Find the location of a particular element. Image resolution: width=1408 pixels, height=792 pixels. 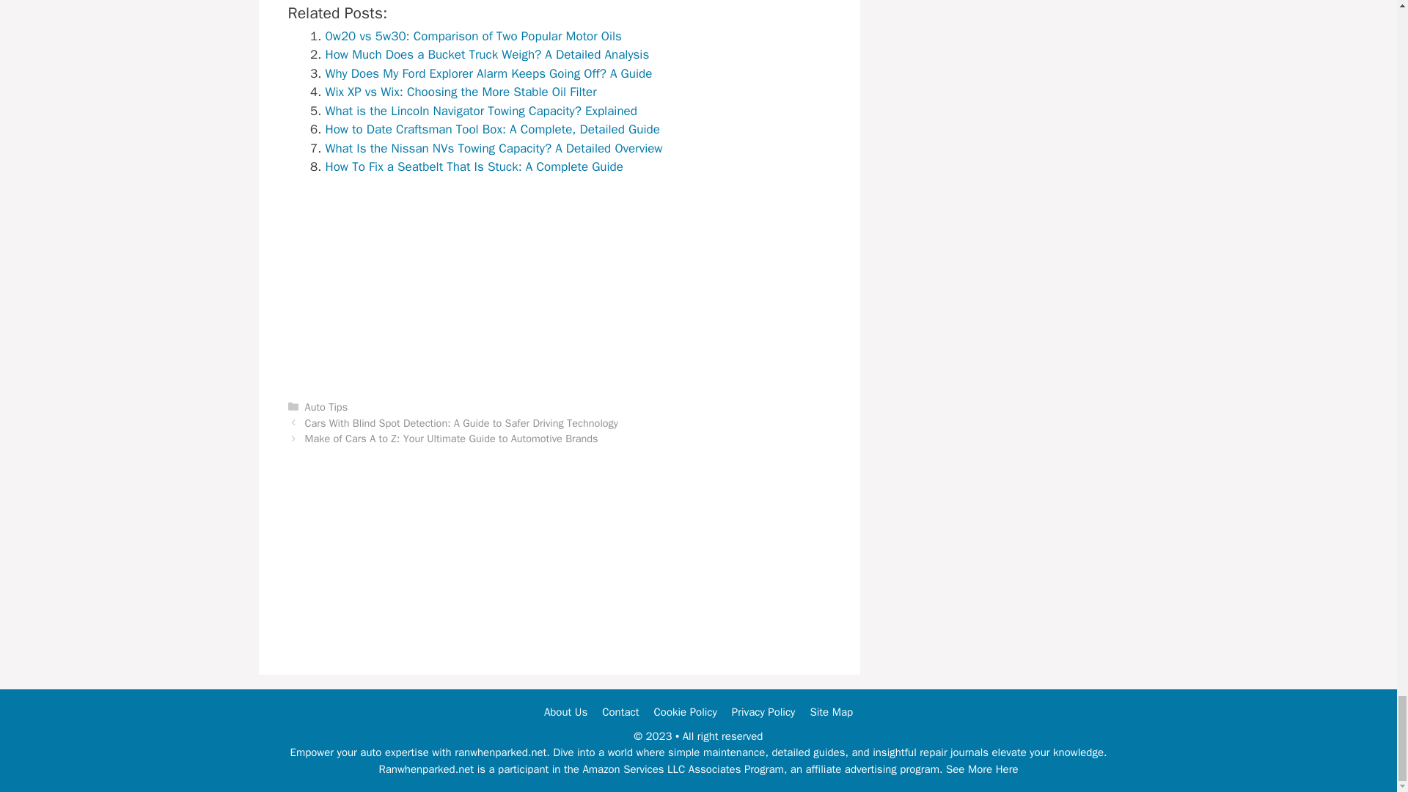

What Is the Nissan NVs Towing Capacity? A Detailed Overview is located at coordinates (494, 148).